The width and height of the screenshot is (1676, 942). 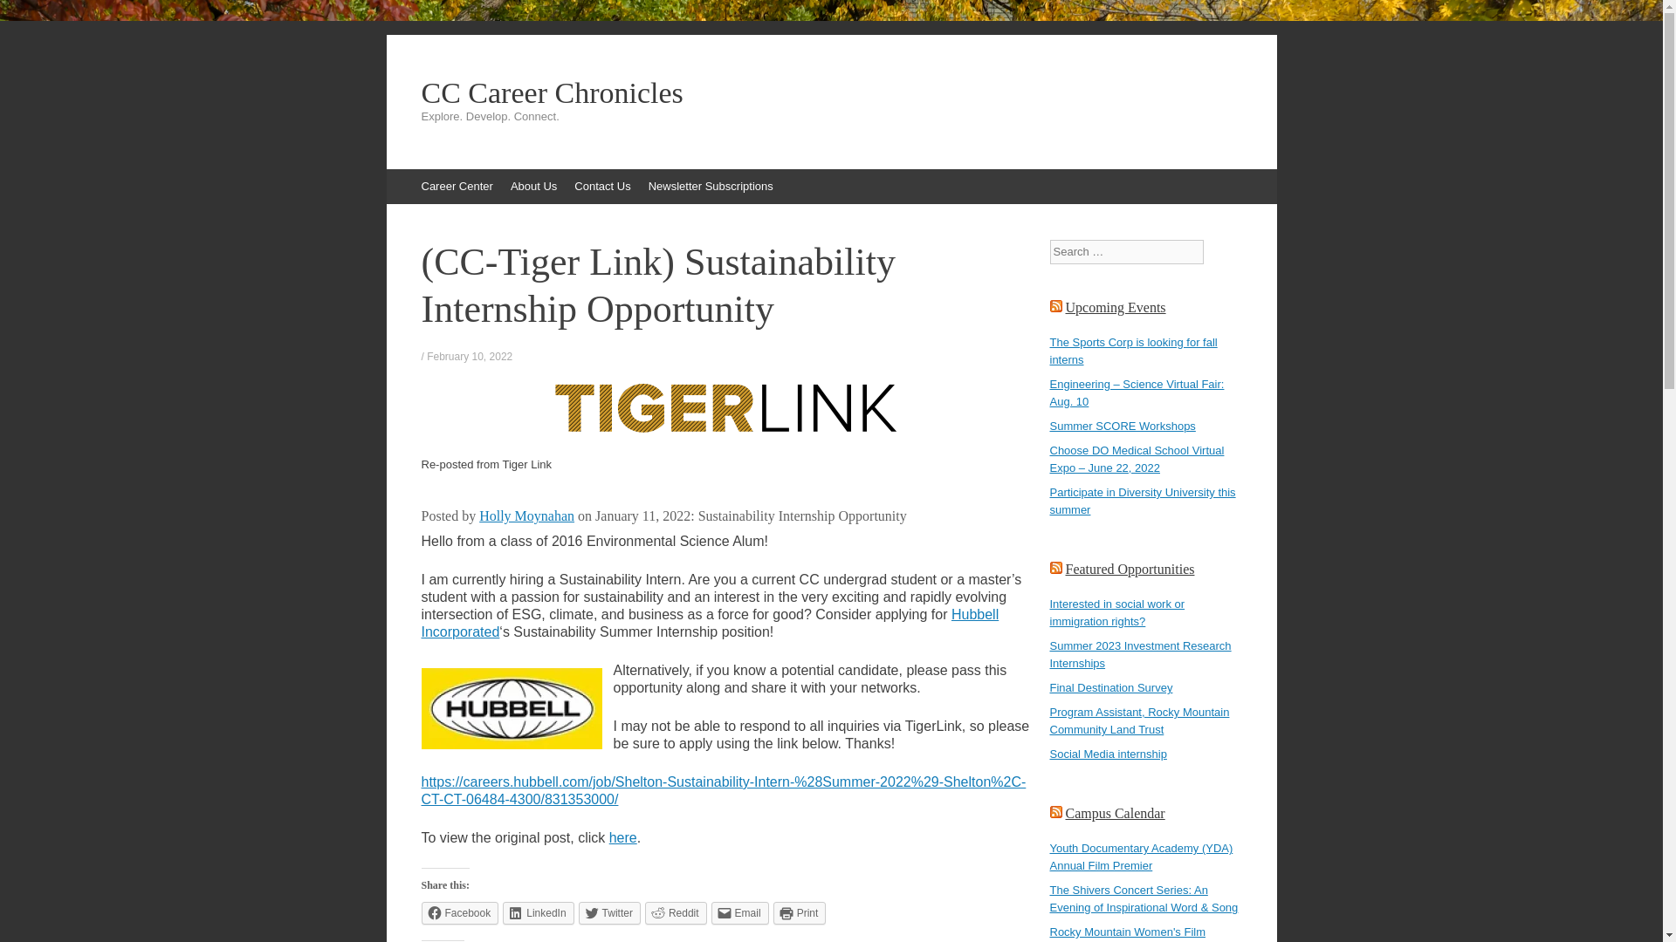 I want to click on here, so click(x=623, y=837).